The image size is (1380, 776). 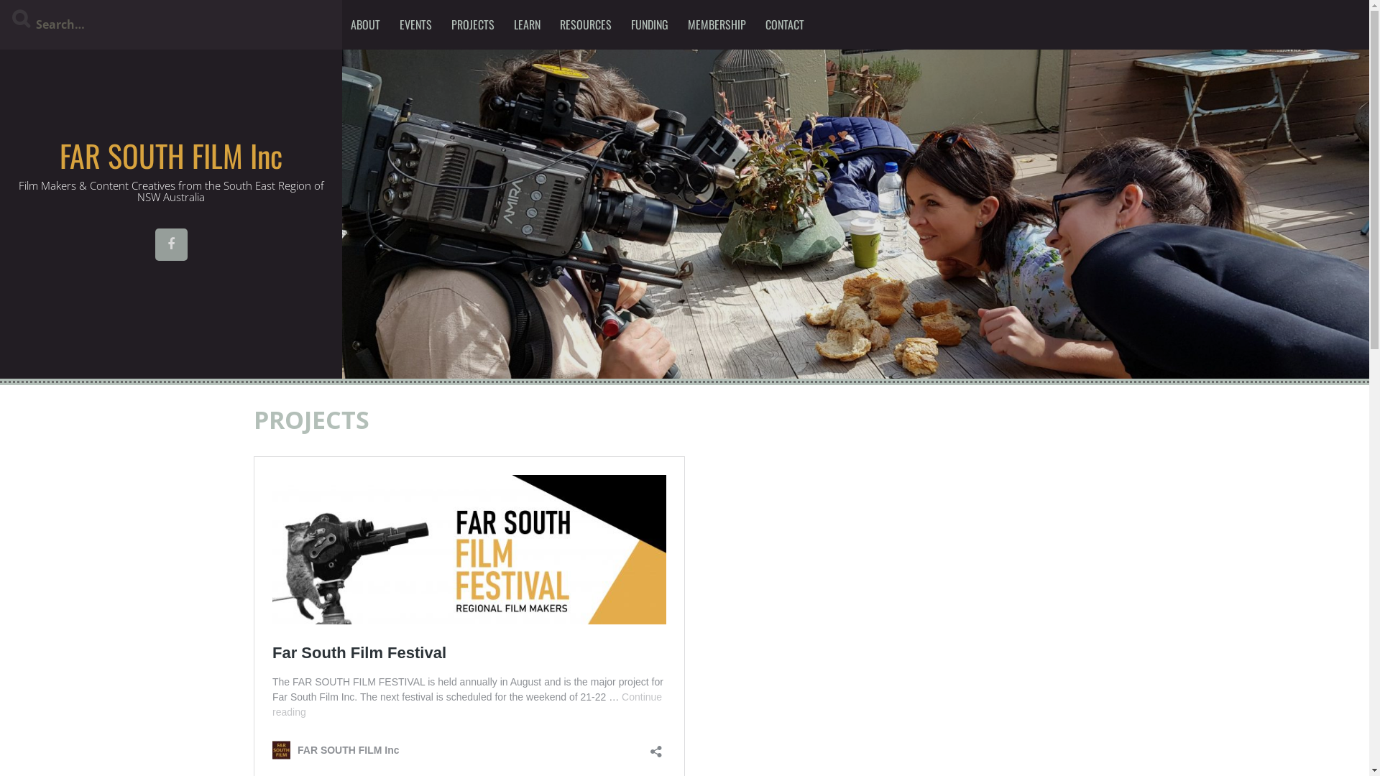 What do you see at coordinates (586, 24) in the screenshot?
I see `RESOURCES` at bounding box center [586, 24].